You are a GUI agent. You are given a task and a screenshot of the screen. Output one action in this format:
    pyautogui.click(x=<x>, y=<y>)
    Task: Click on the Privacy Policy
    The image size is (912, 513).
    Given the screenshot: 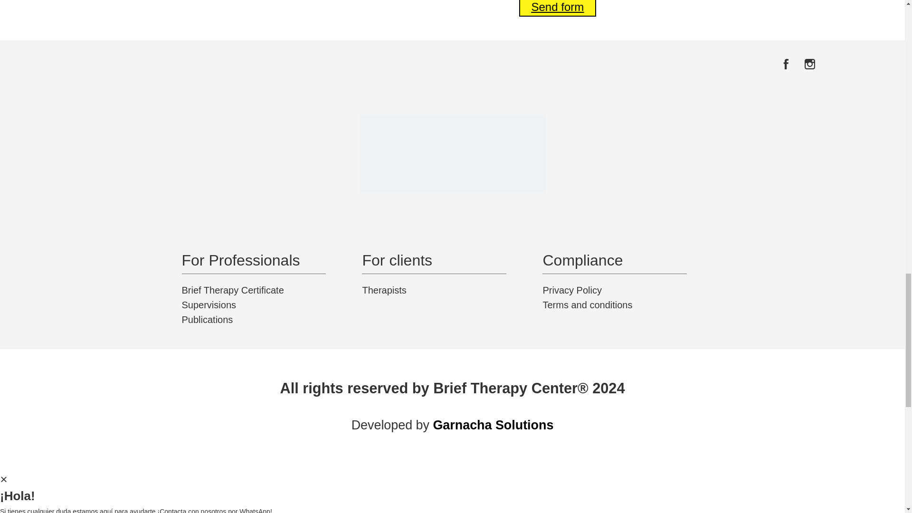 What is the action you would take?
    pyautogui.click(x=633, y=290)
    